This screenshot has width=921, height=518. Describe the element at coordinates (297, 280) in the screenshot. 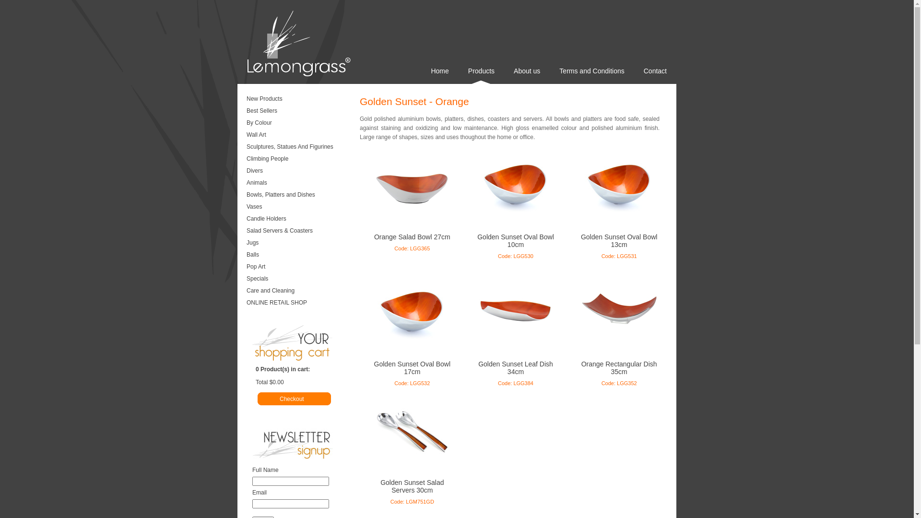

I see `Specials` at that location.